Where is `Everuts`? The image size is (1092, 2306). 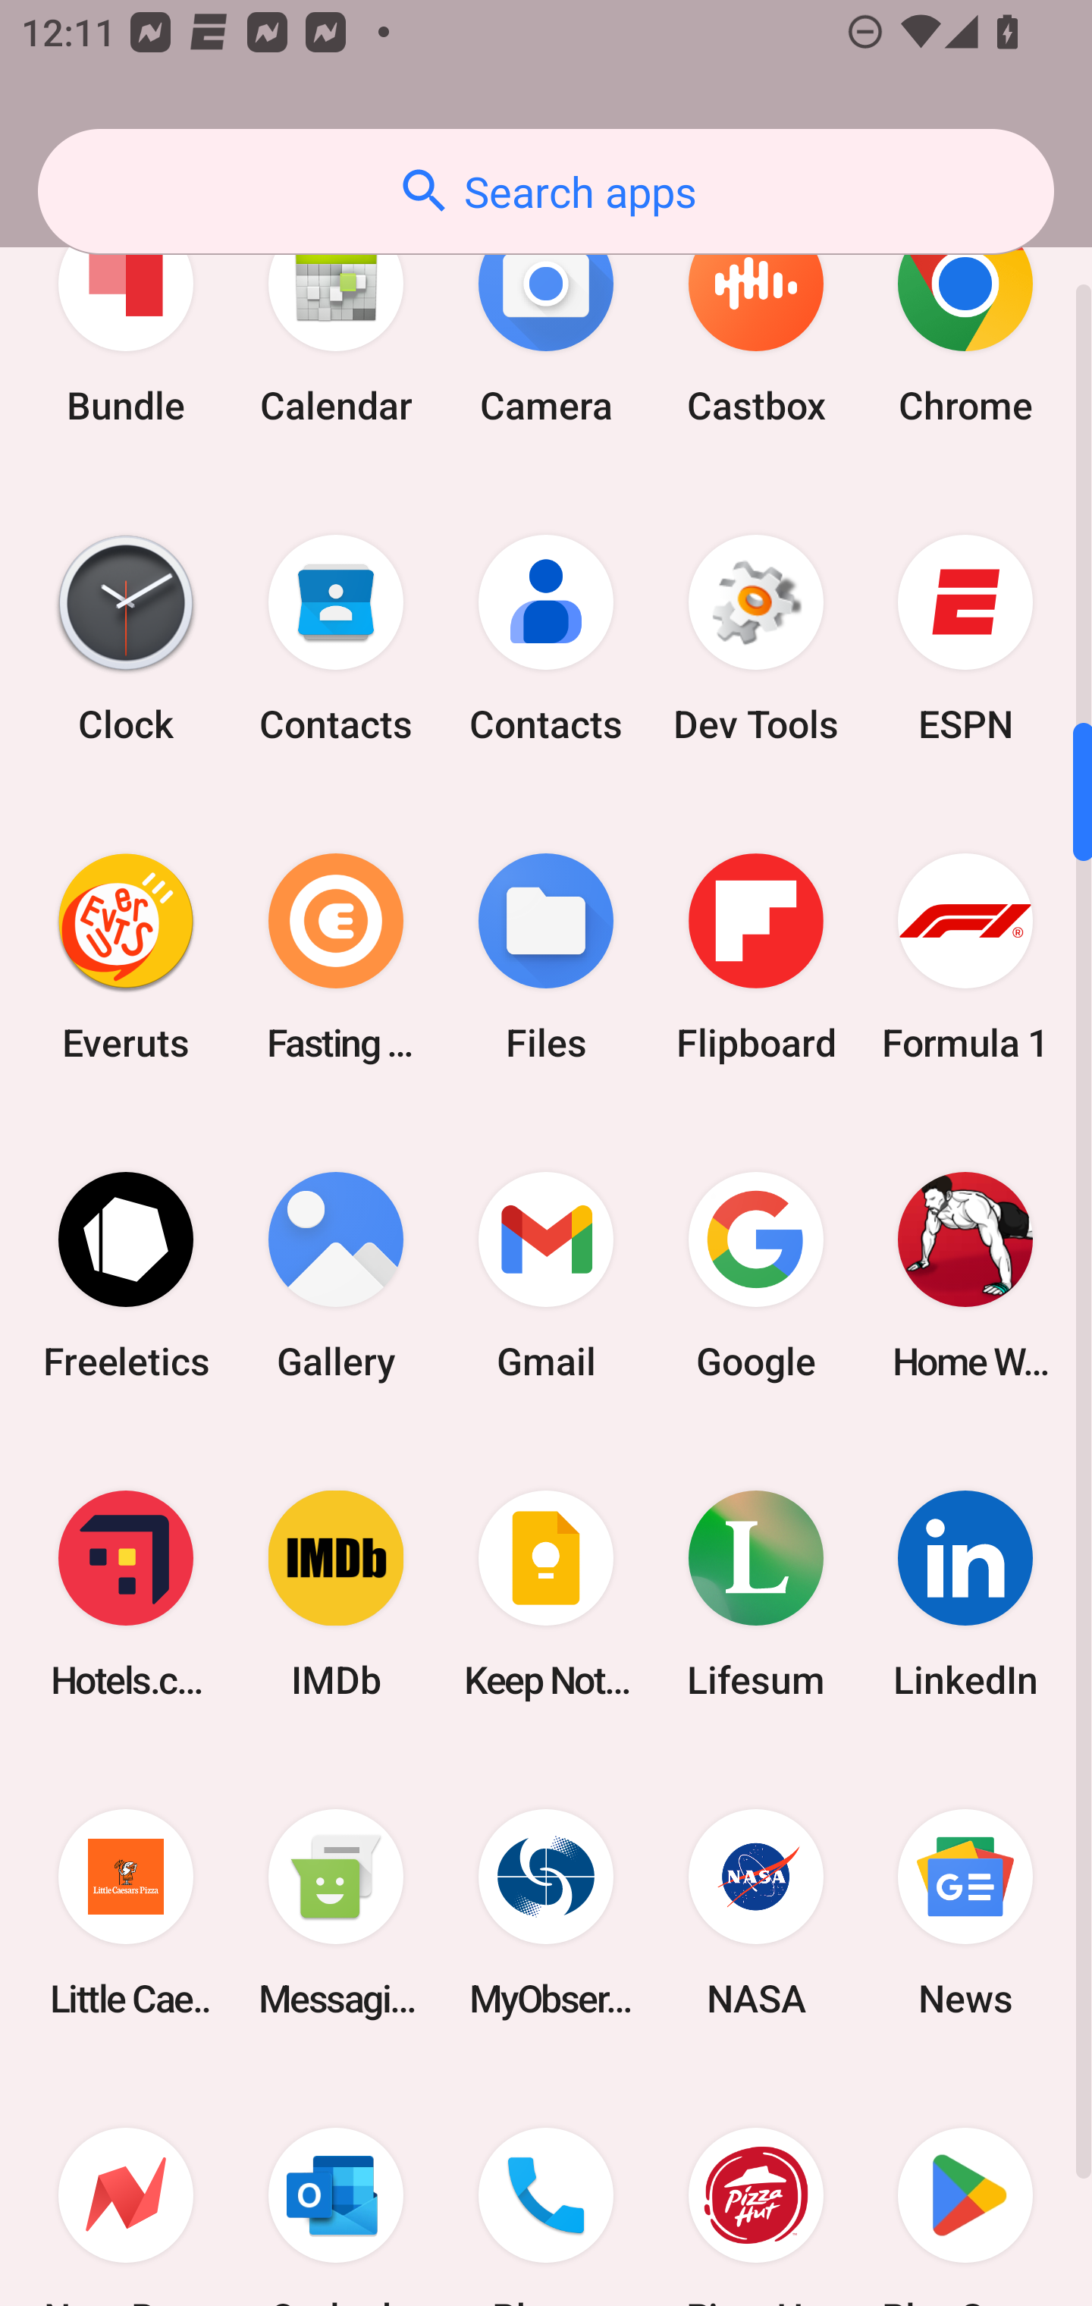 Everuts is located at coordinates (126, 957).